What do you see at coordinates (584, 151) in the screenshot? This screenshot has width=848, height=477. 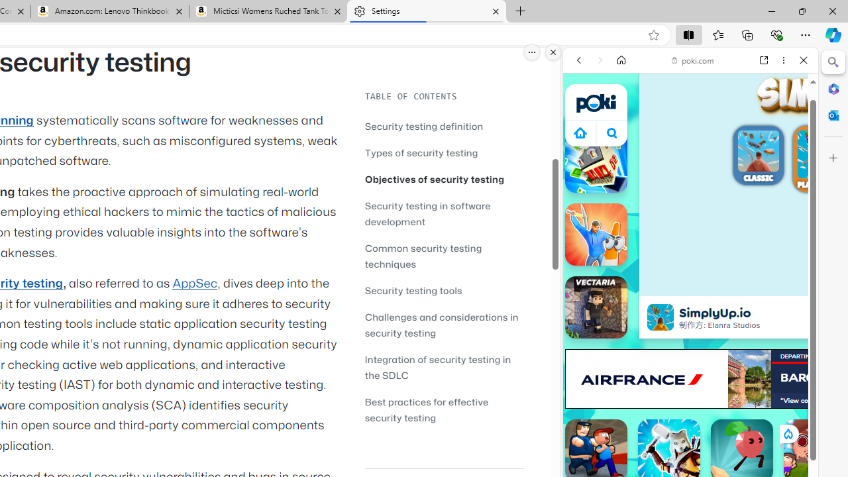 I see `WEB  ` at bounding box center [584, 151].